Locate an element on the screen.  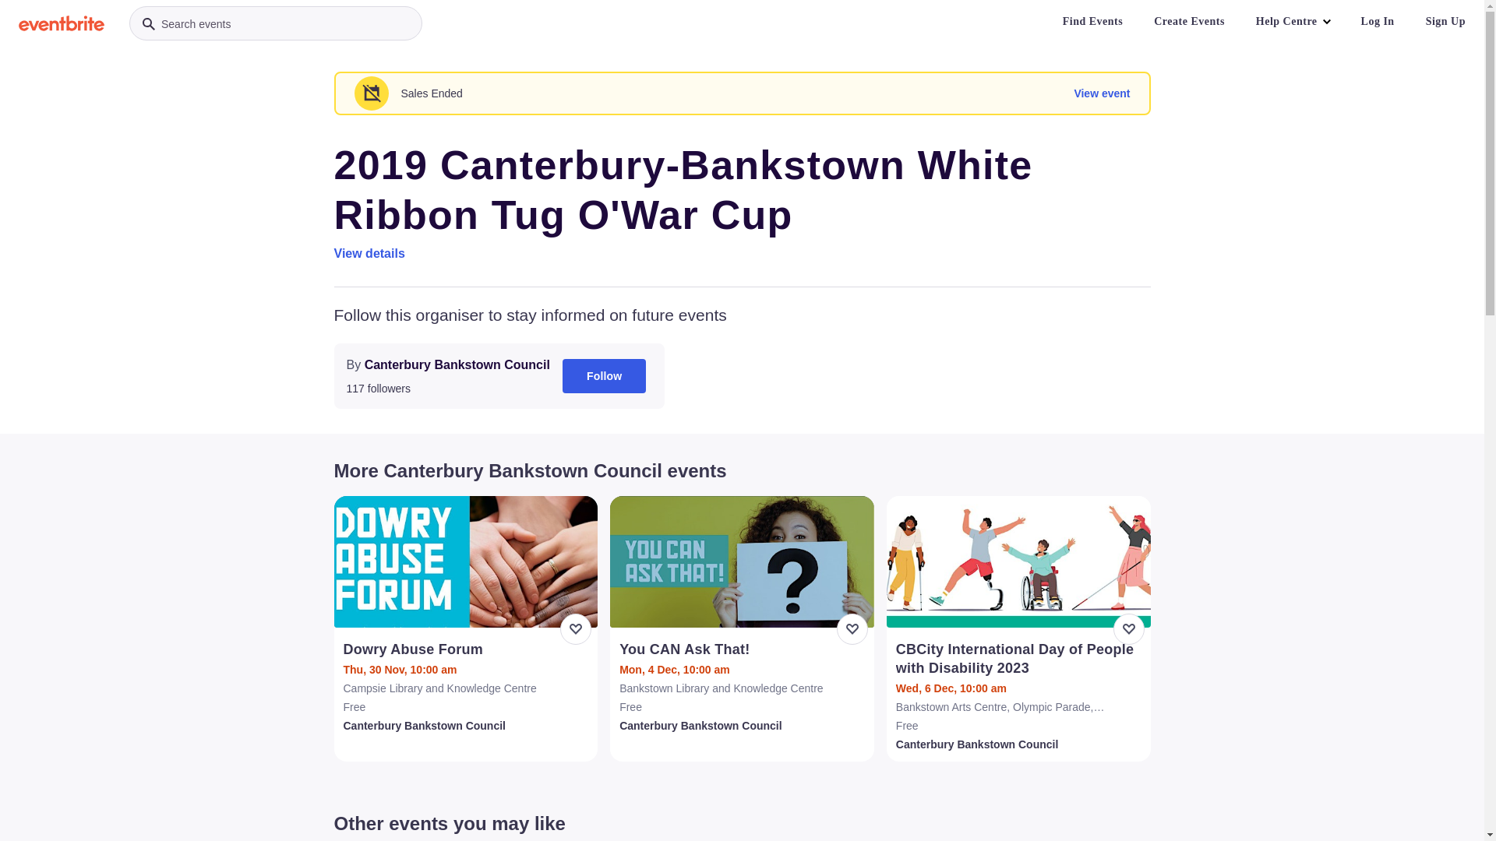
Eventbrite is located at coordinates (62, 23).